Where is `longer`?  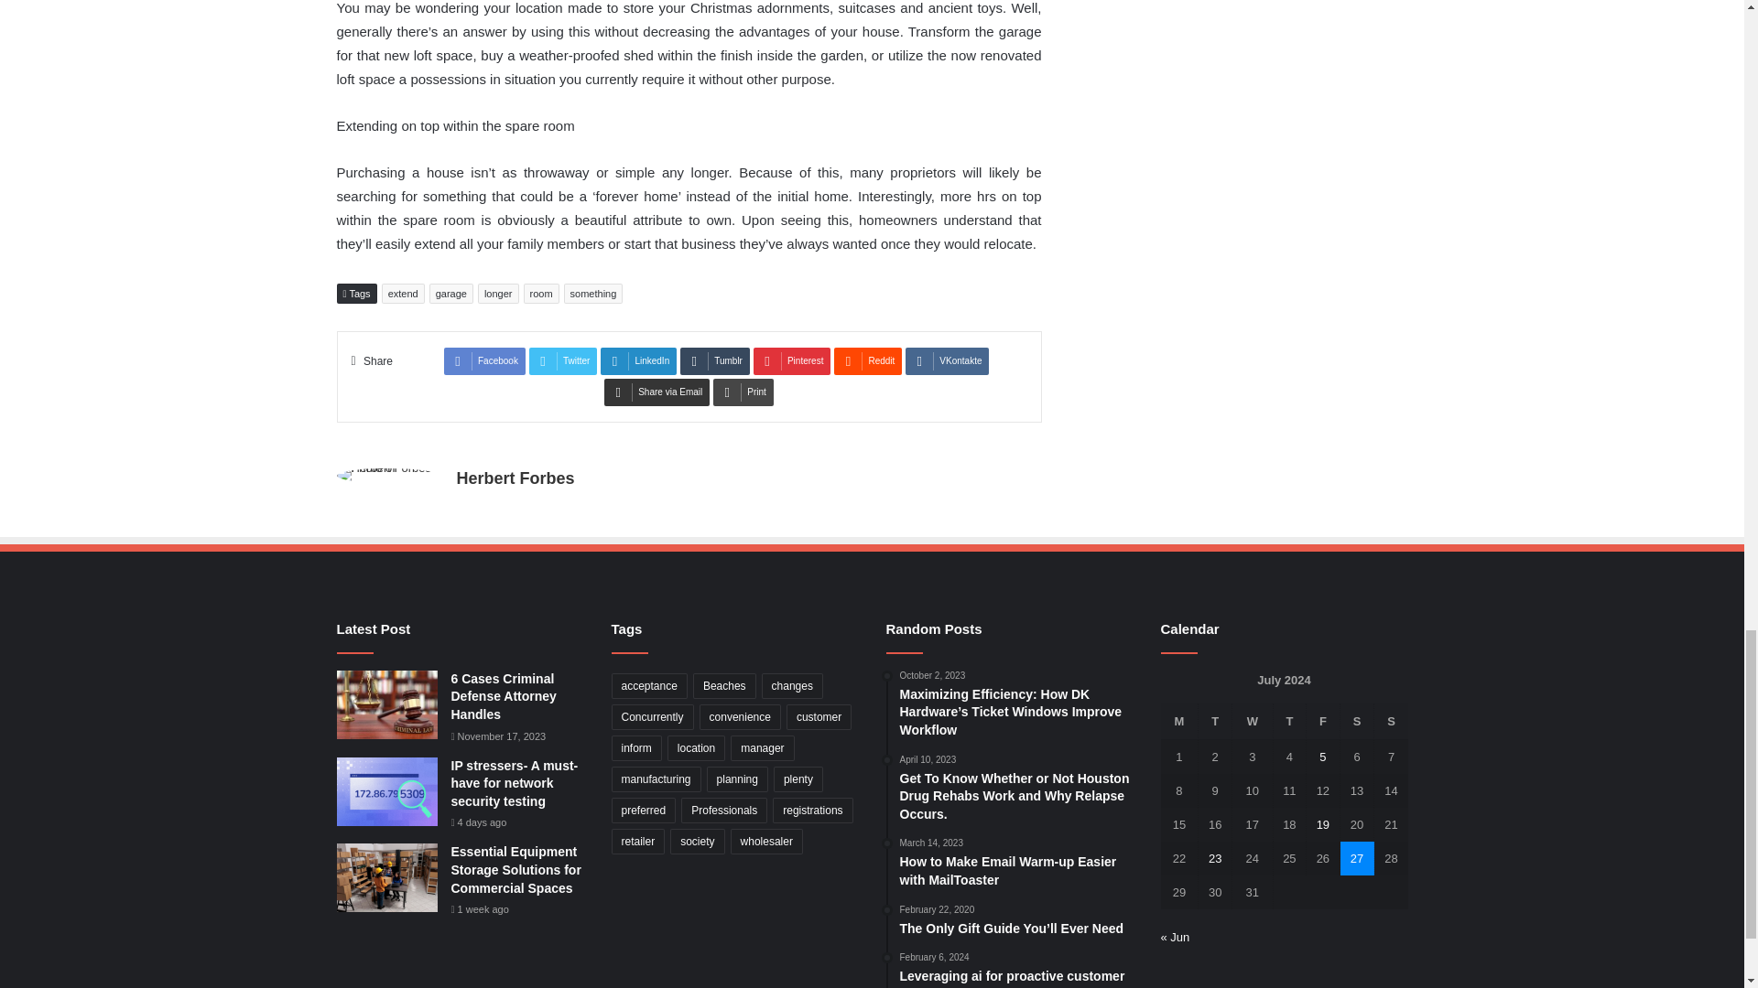 longer is located at coordinates (498, 293).